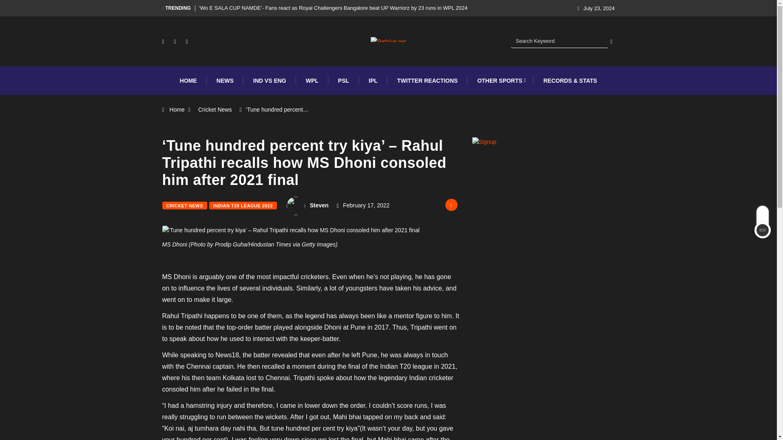 This screenshot has height=440, width=783. Describe the element at coordinates (177, 109) in the screenshot. I see `Home` at that location.